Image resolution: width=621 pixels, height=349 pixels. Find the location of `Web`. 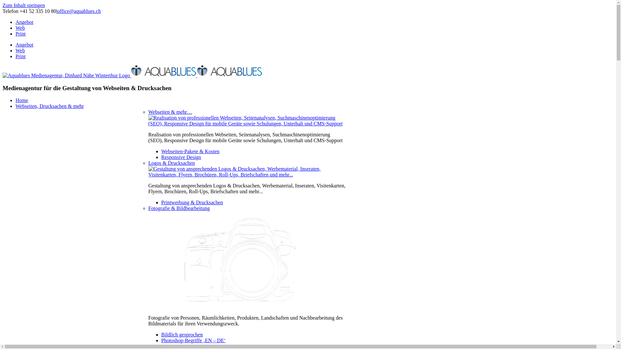

Web is located at coordinates (20, 28).